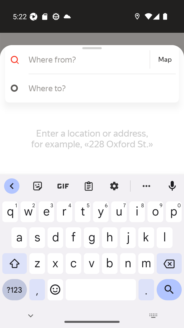  I want to click on Where from?, so click(88, 59).